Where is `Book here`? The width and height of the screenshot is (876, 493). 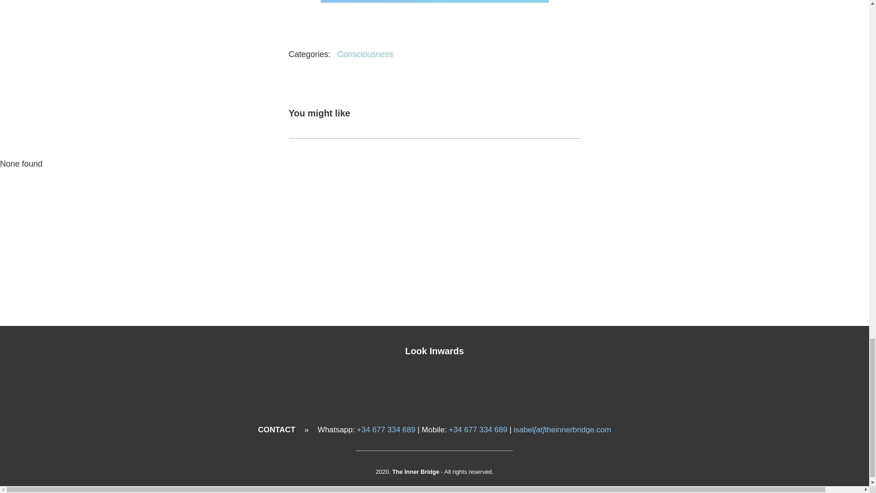
Book here is located at coordinates (434, 1).